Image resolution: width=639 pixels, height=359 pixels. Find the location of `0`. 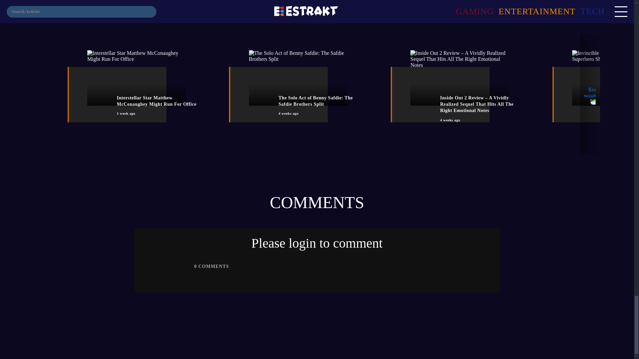

0 is located at coordinates (195, 266).